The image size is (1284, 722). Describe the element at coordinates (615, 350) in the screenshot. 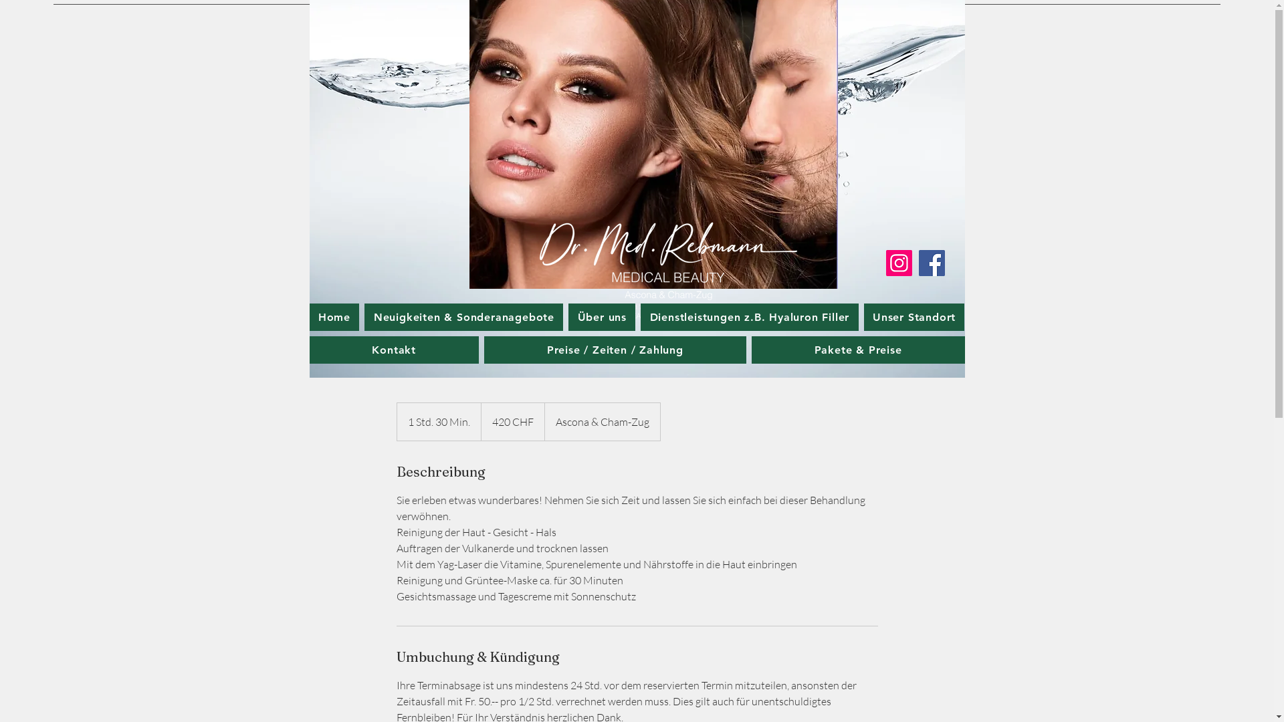

I see `Preise / Zeiten / Zahlung` at that location.